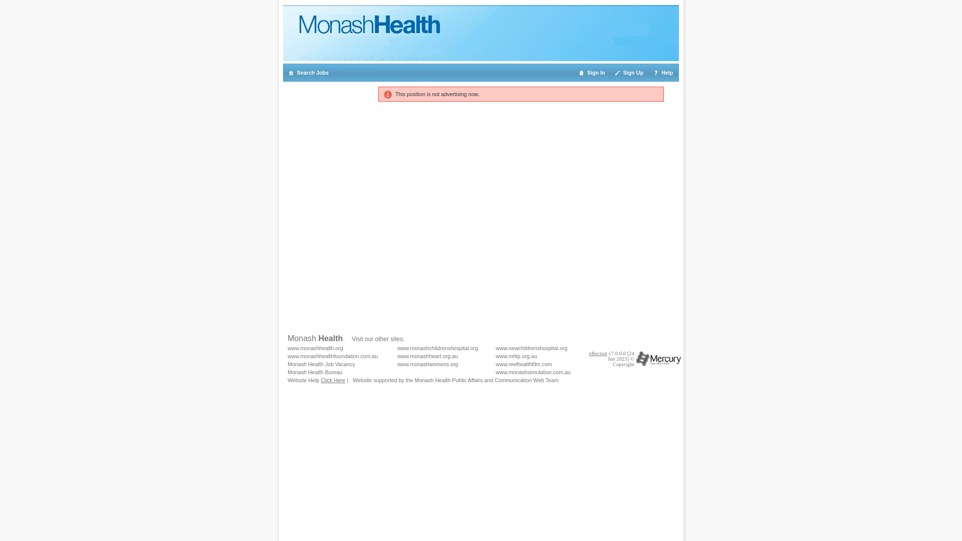 This screenshot has height=541, width=962. I want to click on www.mhtp.org.au, so click(517, 356).